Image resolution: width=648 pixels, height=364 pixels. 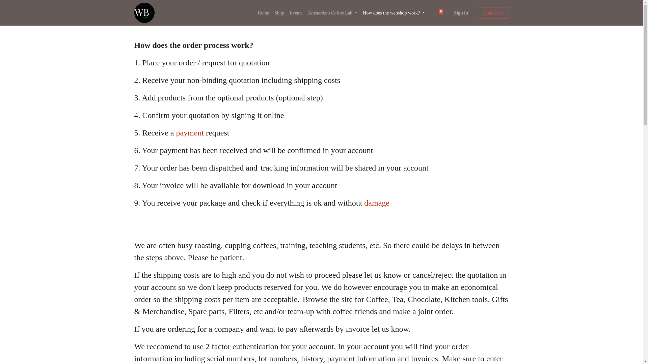 What do you see at coordinates (144, 13) in the screenshot?
I see `WB.coffee` at bounding box center [144, 13].